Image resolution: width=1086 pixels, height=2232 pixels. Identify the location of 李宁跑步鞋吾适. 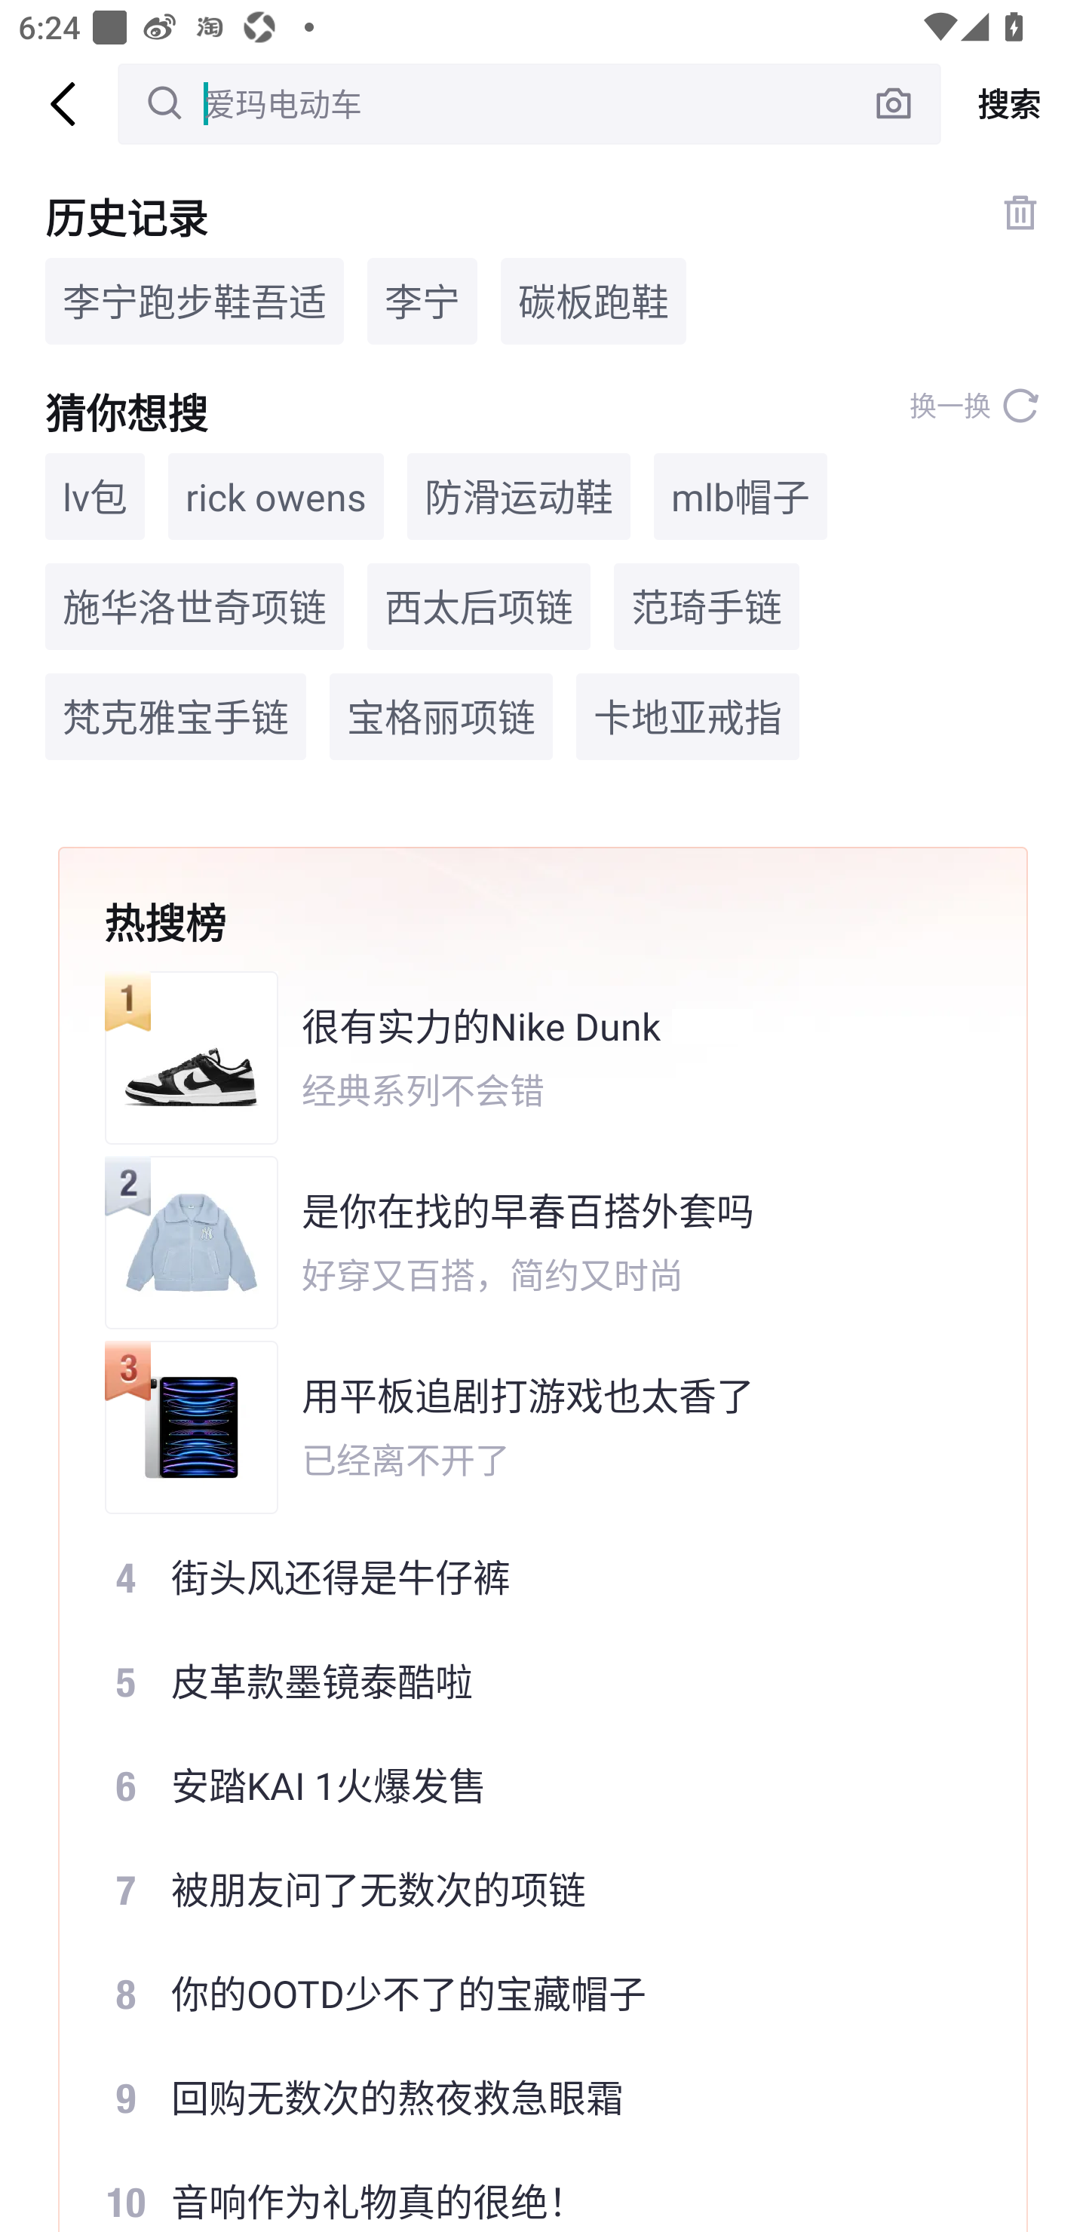
(195, 301).